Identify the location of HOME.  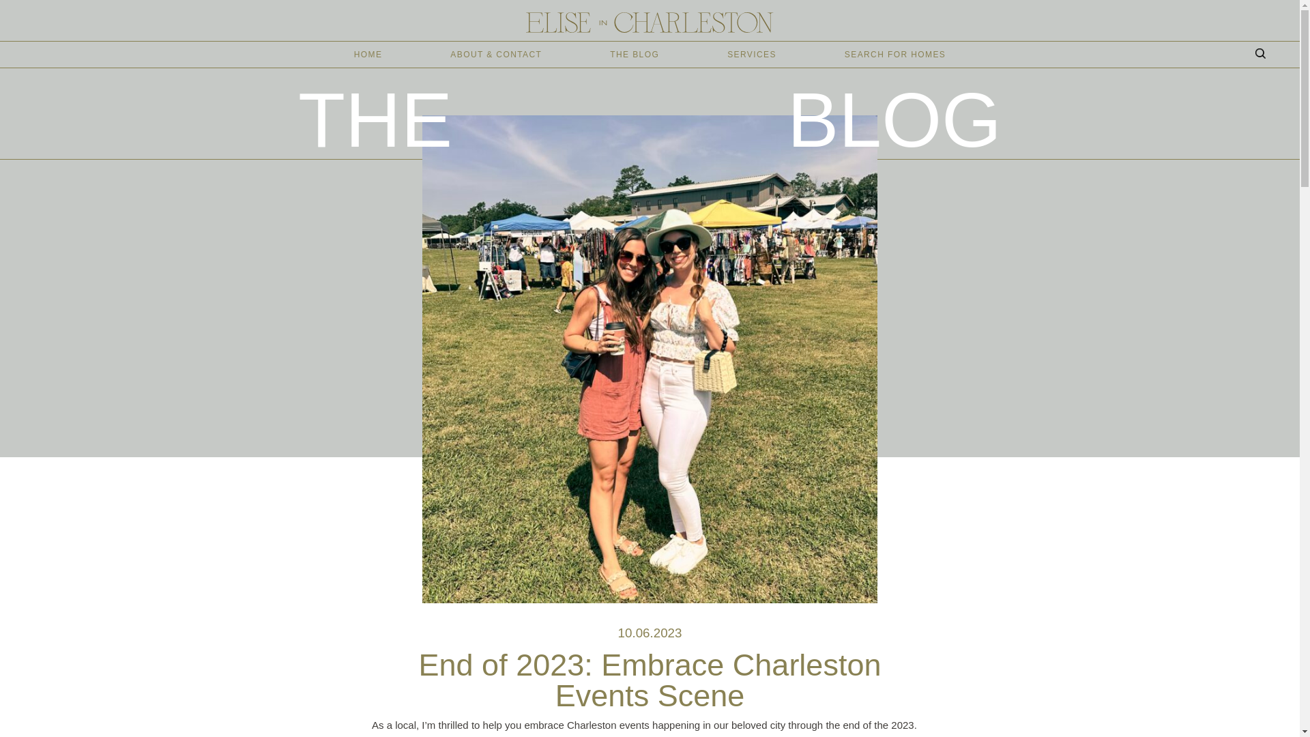
(368, 55).